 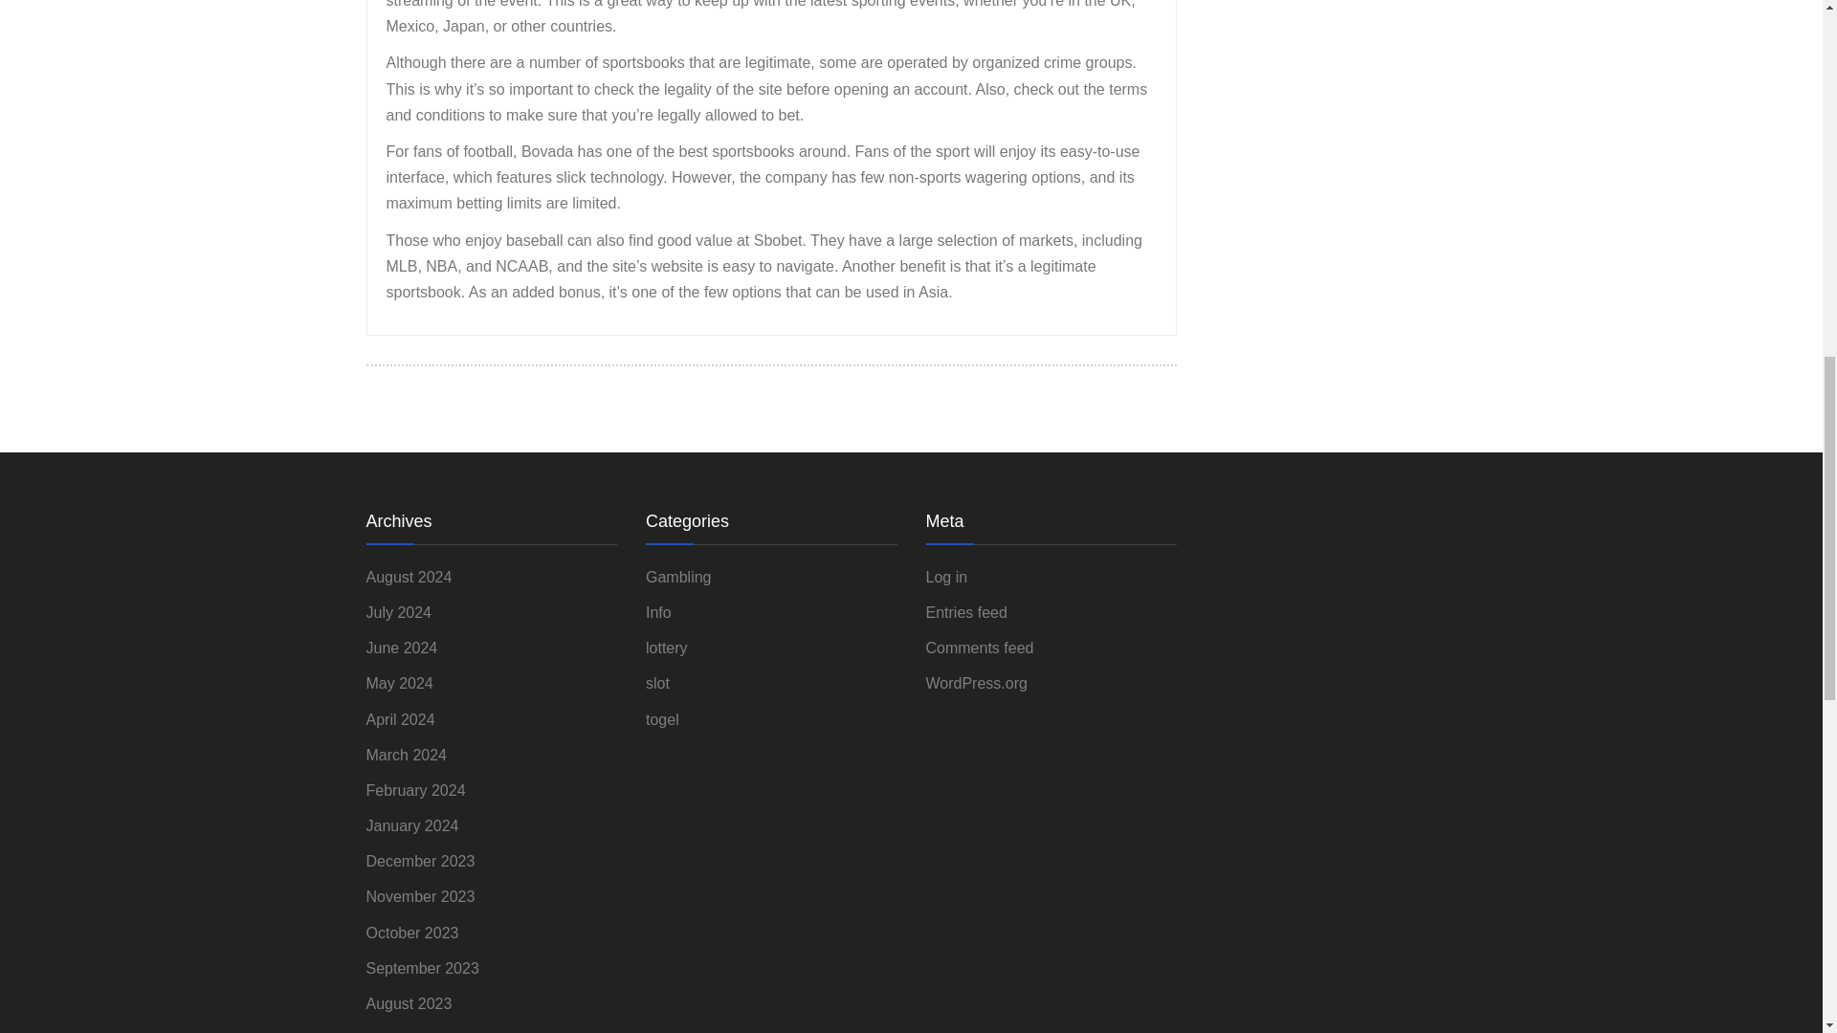 What do you see at coordinates (406, 755) in the screenshot?
I see `March 2024` at bounding box center [406, 755].